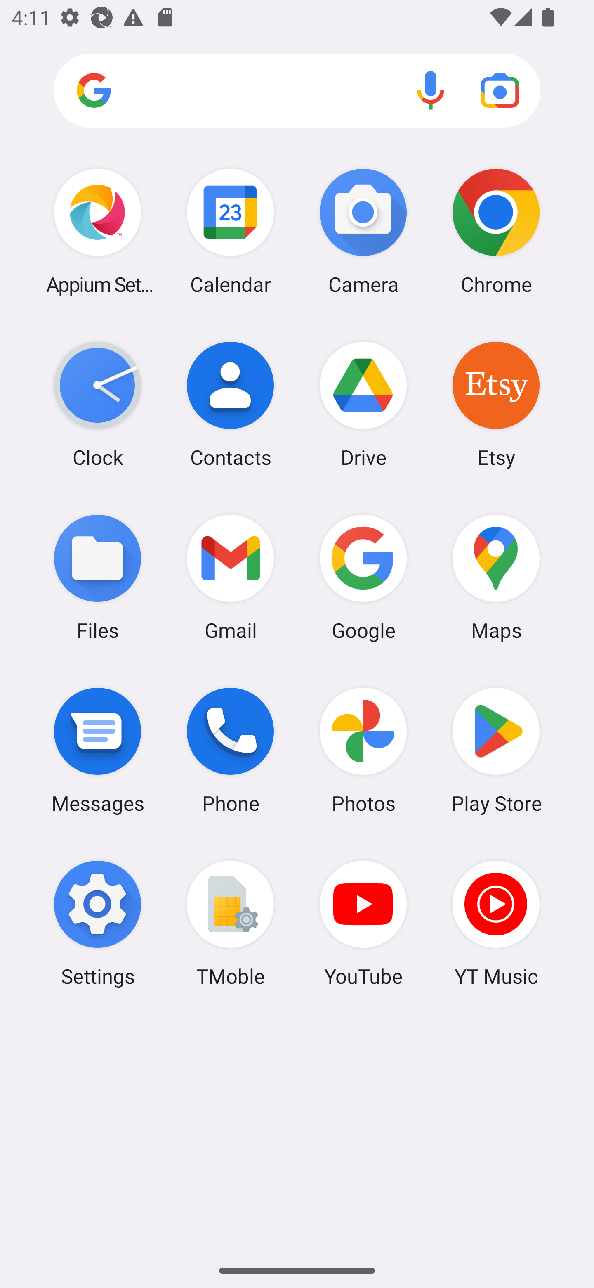 The image size is (594, 1288). Describe the element at coordinates (363, 404) in the screenshot. I see `Drive` at that location.